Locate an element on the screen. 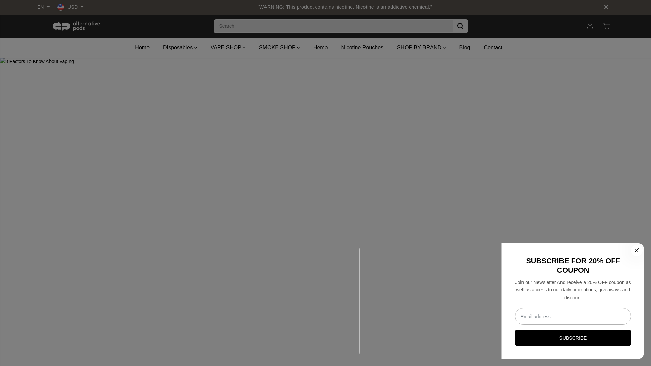 The image size is (651, 366). Home is located at coordinates (147, 47).